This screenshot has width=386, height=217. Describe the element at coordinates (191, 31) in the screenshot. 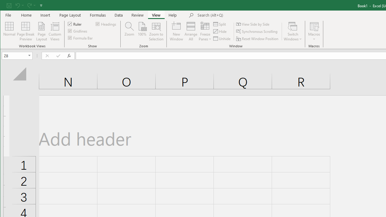

I see `Arrange All` at that location.